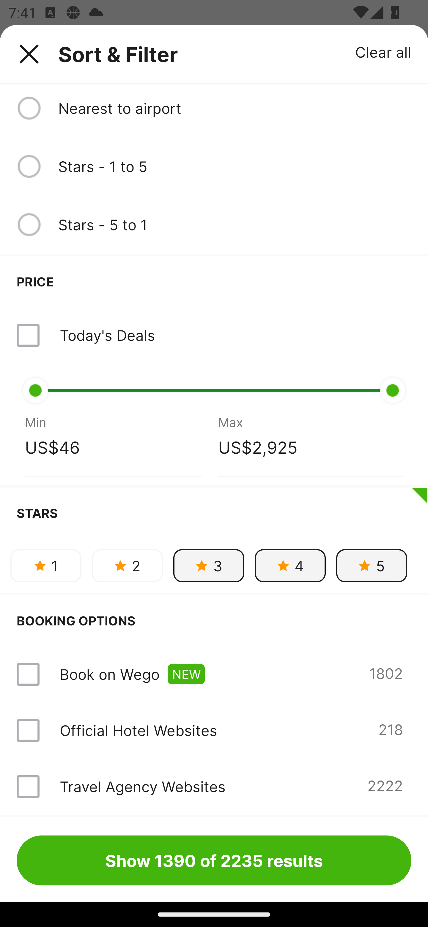 The height and width of the screenshot is (927, 428). Describe the element at coordinates (235, 108) in the screenshot. I see `Nearest to airport` at that location.